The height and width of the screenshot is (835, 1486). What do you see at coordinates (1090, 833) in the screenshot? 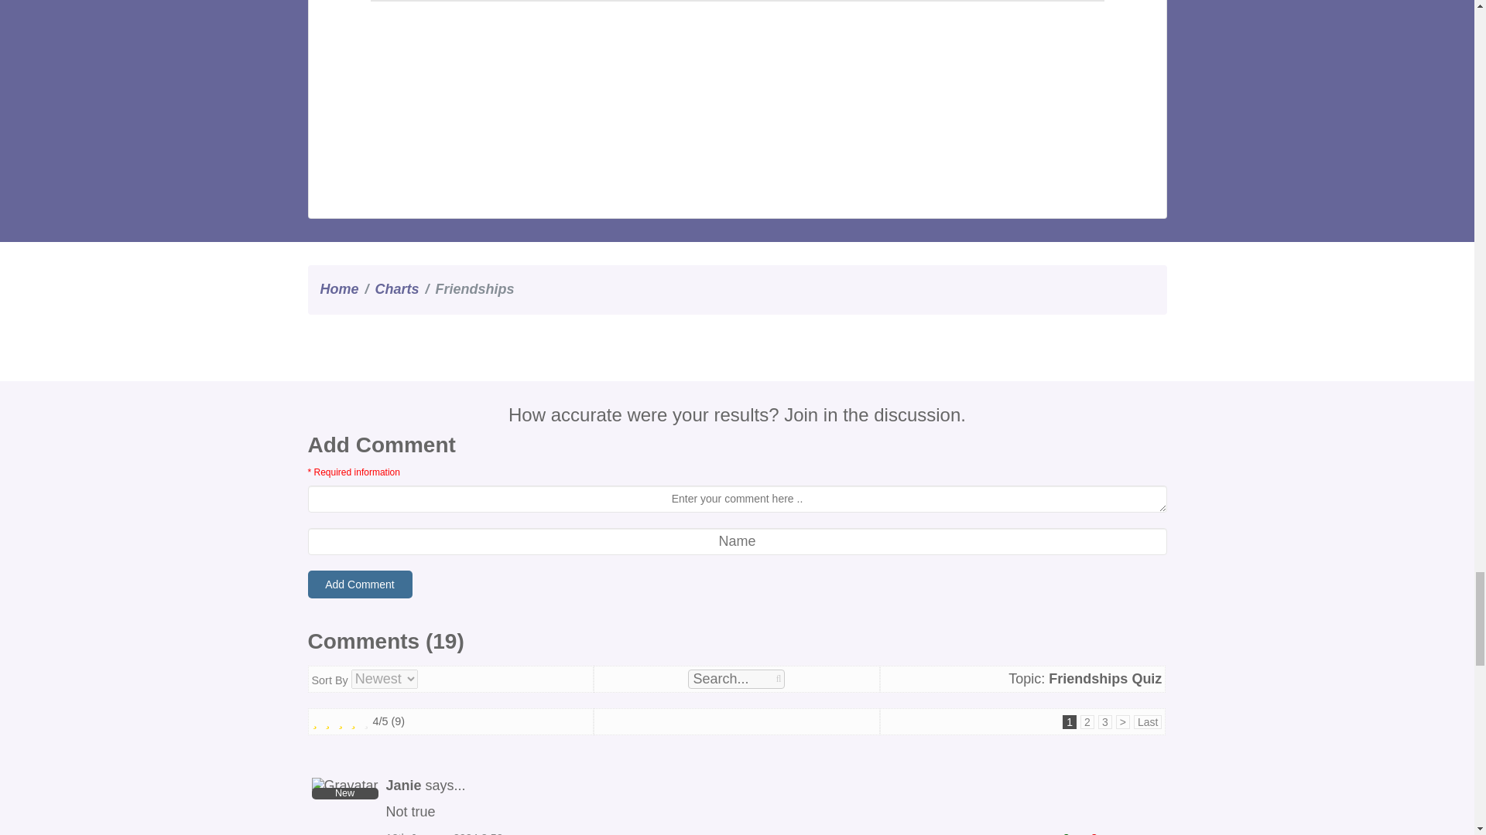
I see `0` at bounding box center [1090, 833].